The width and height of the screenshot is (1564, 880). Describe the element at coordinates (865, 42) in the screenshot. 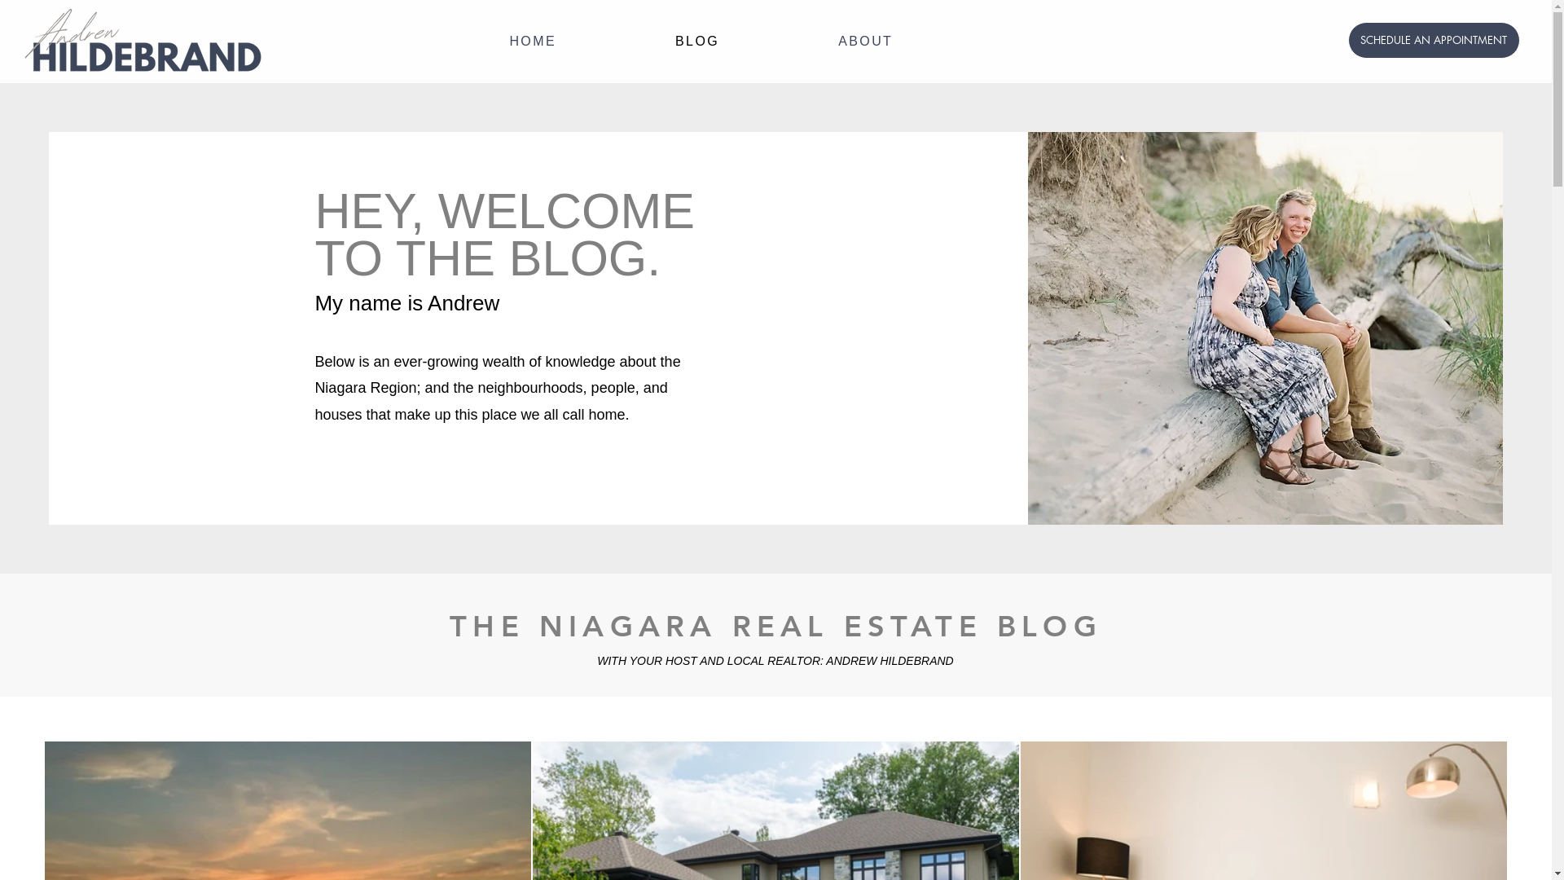

I see `ABOUT` at that location.